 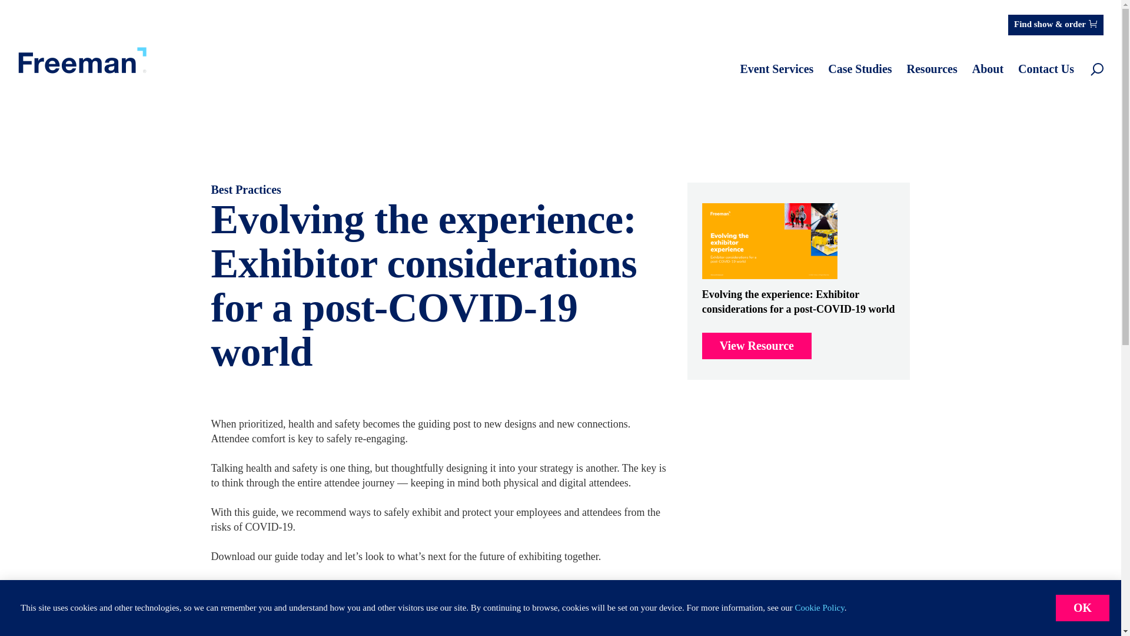 I want to click on Event Services, so click(x=777, y=69).